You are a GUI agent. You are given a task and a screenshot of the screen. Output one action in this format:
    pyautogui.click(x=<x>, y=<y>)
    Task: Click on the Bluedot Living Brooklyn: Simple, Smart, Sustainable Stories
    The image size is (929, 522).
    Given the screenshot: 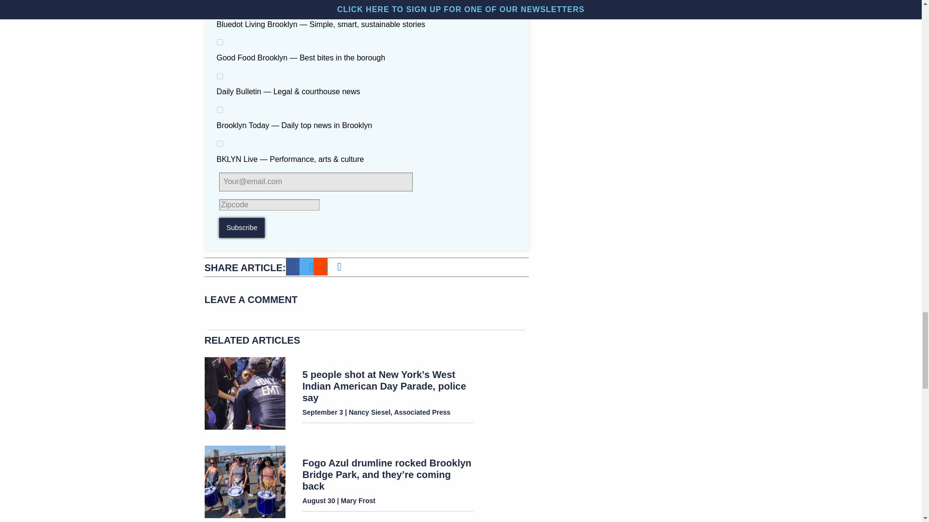 What is the action you would take?
    pyautogui.click(x=220, y=9)
    